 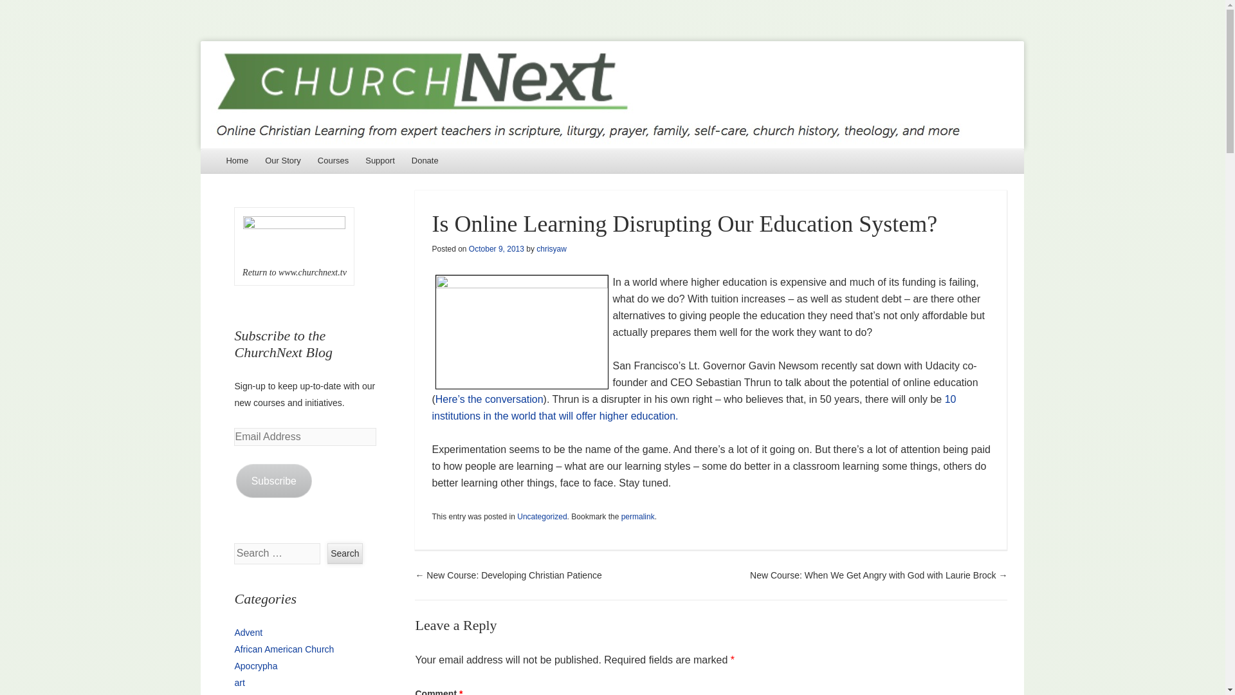 What do you see at coordinates (274, 481) in the screenshot?
I see `Subscribe` at bounding box center [274, 481].